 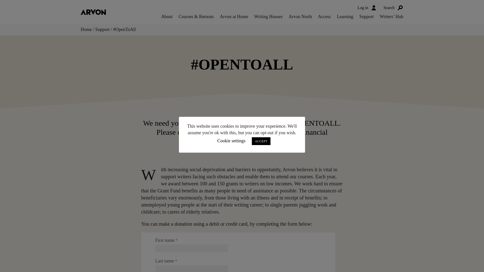 I want to click on Arvon North, so click(x=300, y=17).